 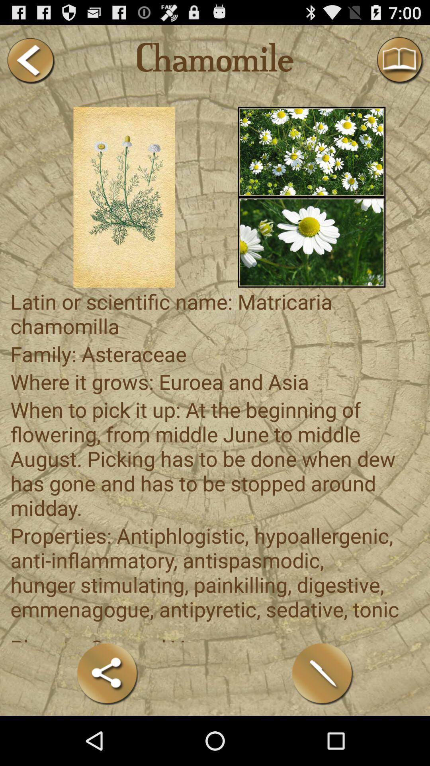 I want to click on bunch of white flowers, so click(x=311, y=152).